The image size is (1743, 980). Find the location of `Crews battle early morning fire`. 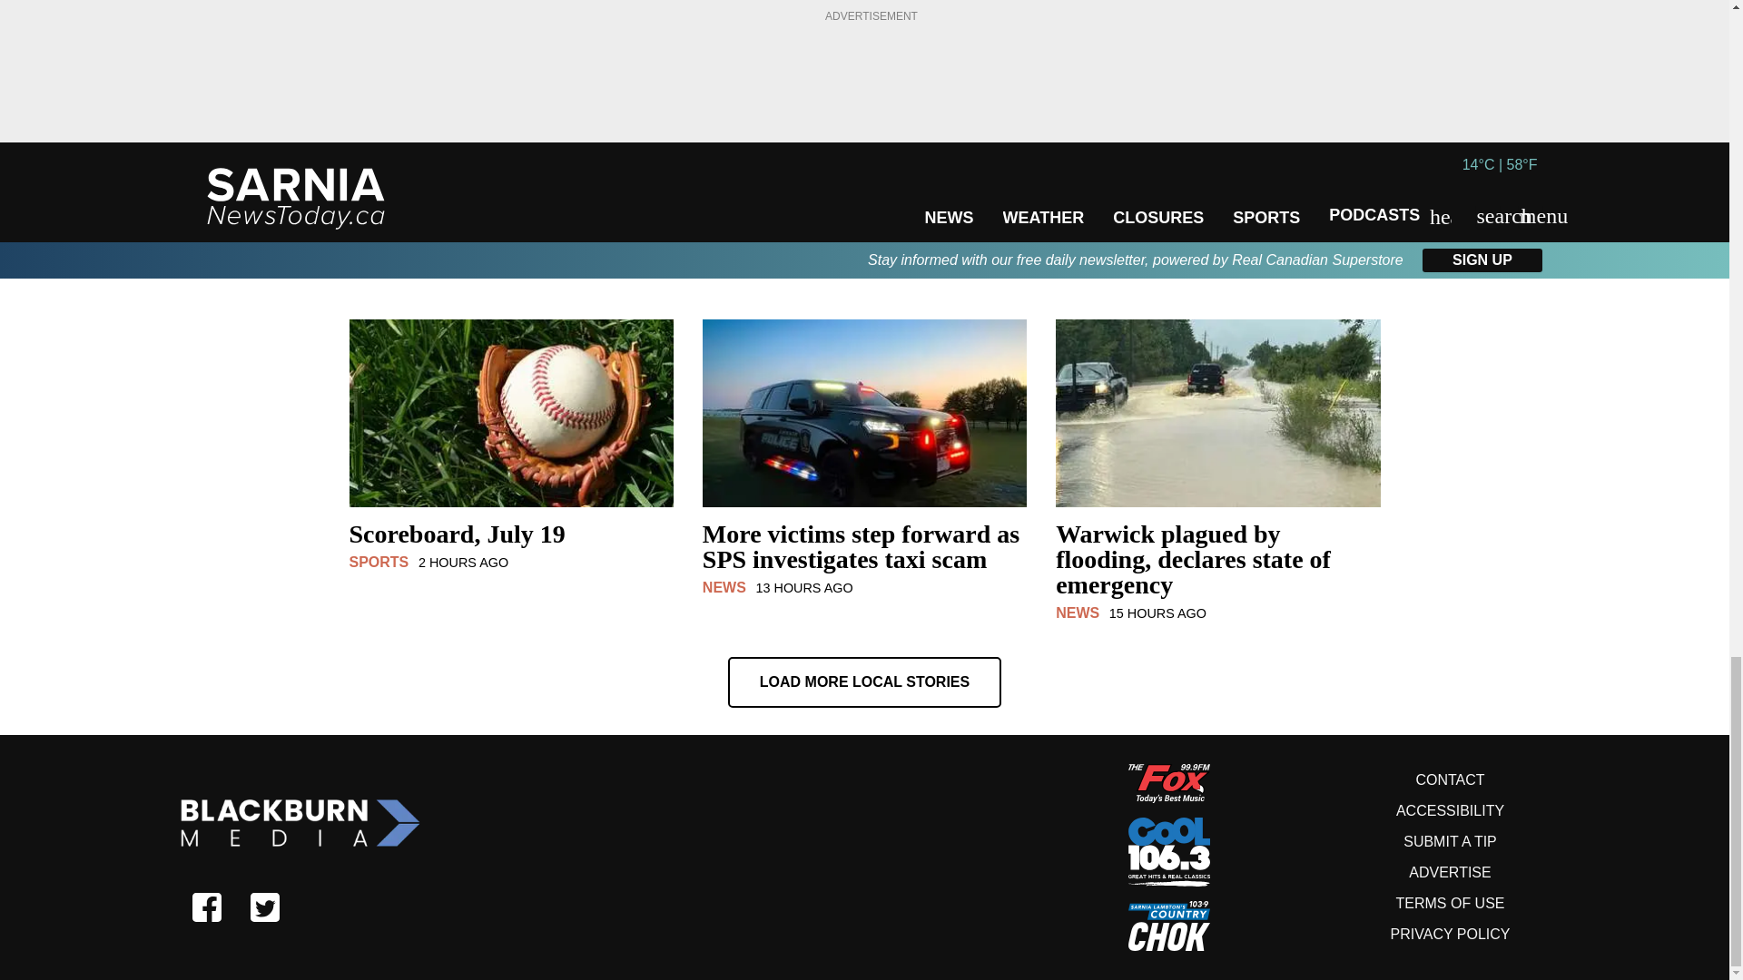

Crews battle early morning fire is located at coordinates (510, 243).